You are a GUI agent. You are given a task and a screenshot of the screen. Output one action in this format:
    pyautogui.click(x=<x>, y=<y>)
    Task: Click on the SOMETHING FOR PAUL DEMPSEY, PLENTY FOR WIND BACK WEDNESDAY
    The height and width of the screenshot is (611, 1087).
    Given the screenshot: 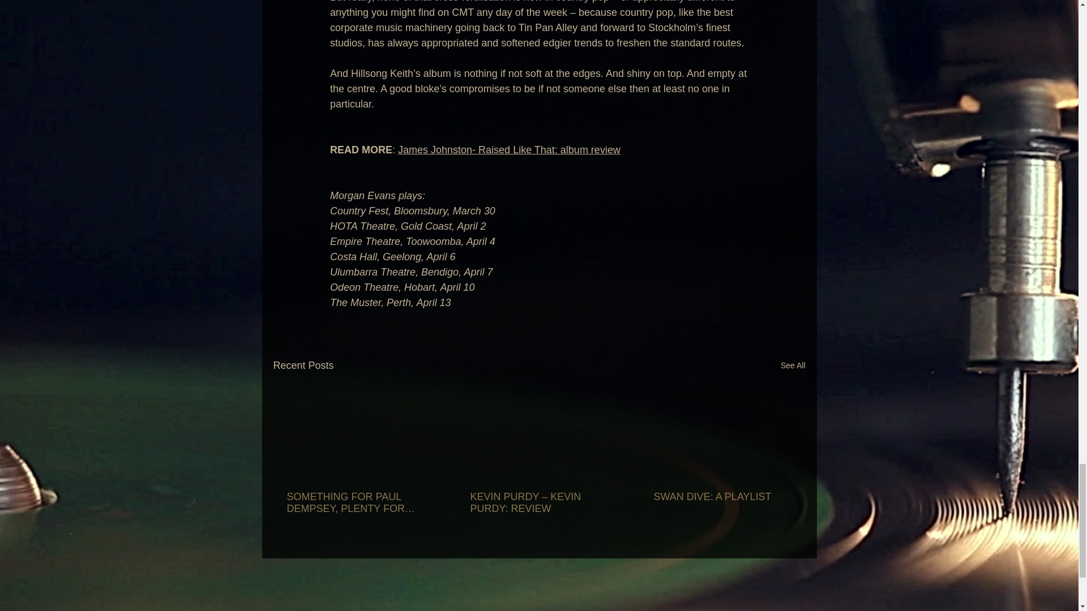 What is the action you would take?
    pyautogui.click(x=355, y=503)
    